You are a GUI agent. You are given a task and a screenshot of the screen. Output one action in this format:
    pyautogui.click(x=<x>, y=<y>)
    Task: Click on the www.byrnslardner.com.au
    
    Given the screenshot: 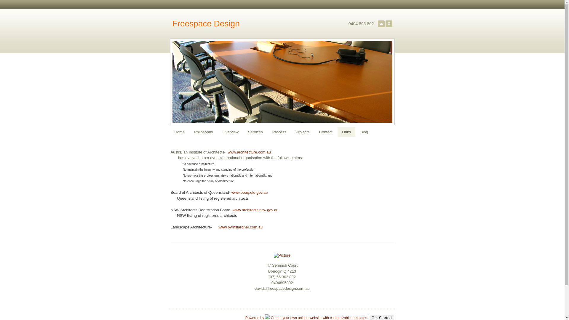 What is the action you would take?
    pyautogui.click(x=241, y=227)
    